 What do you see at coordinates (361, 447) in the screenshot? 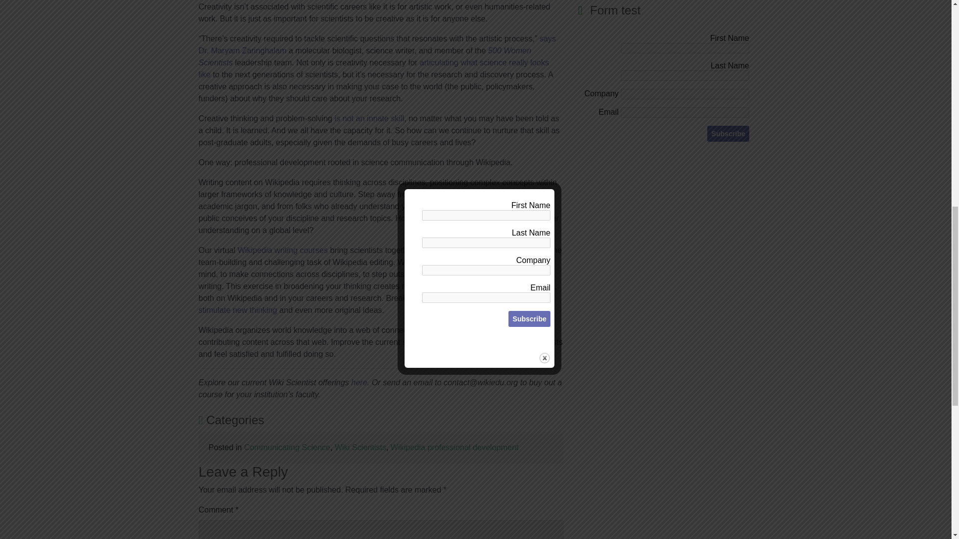
I see `Wiki Scientists` at bounding box center [361, 447].